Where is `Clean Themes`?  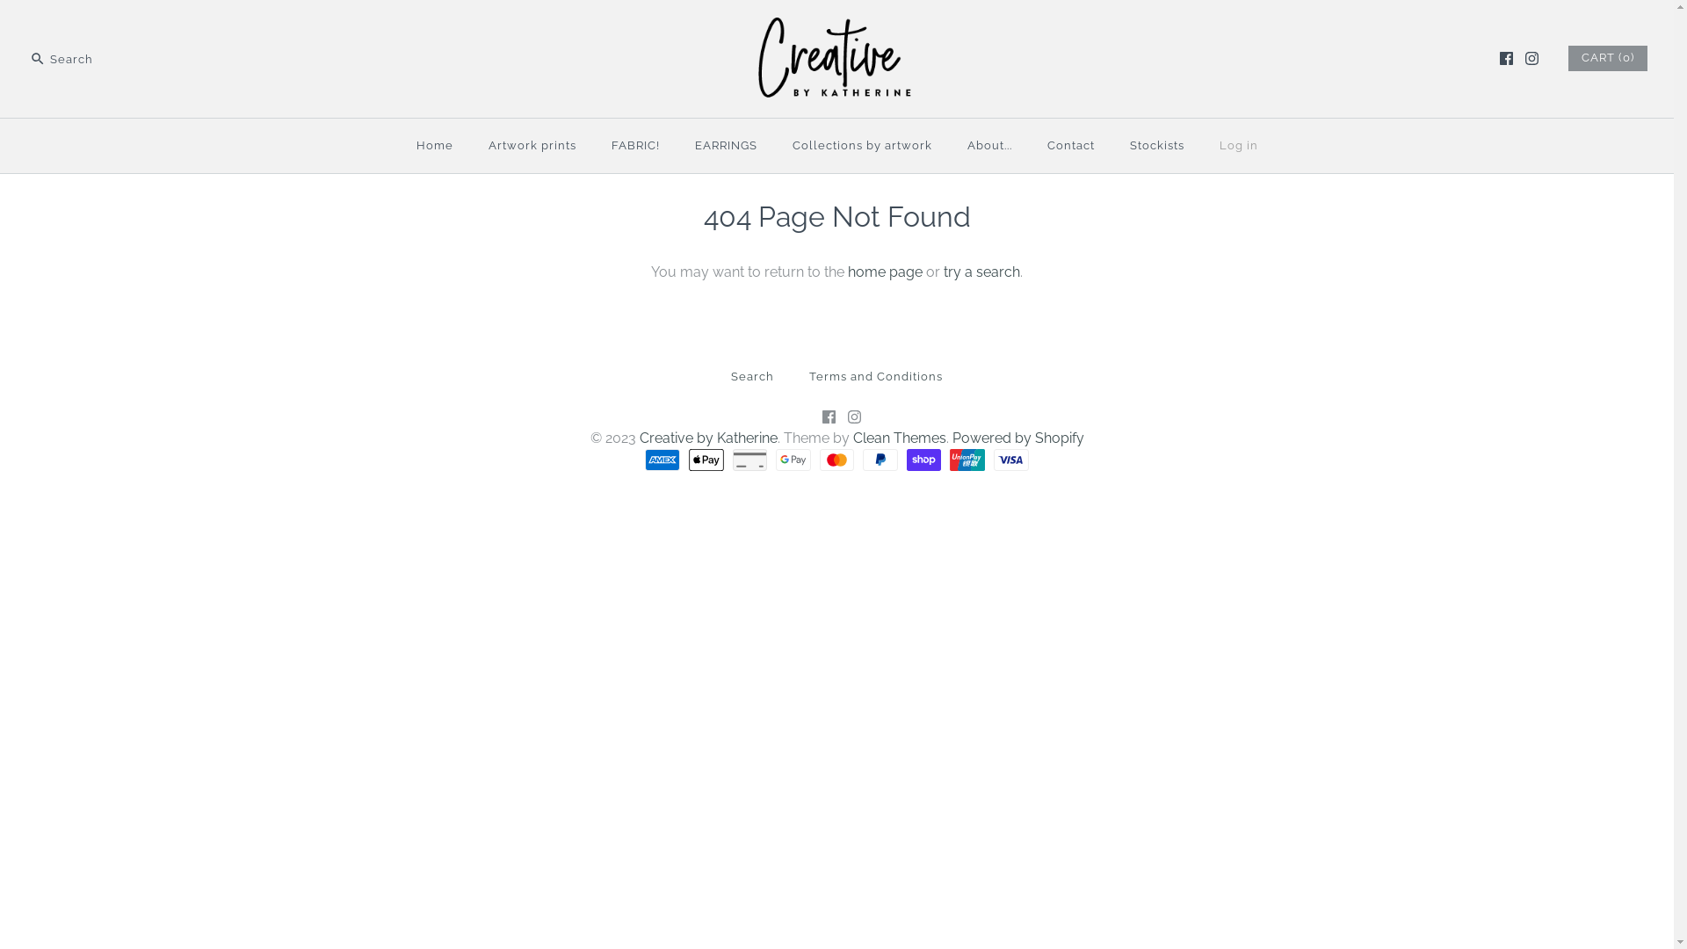
Clean Themes is located at coordinates (899, 438).